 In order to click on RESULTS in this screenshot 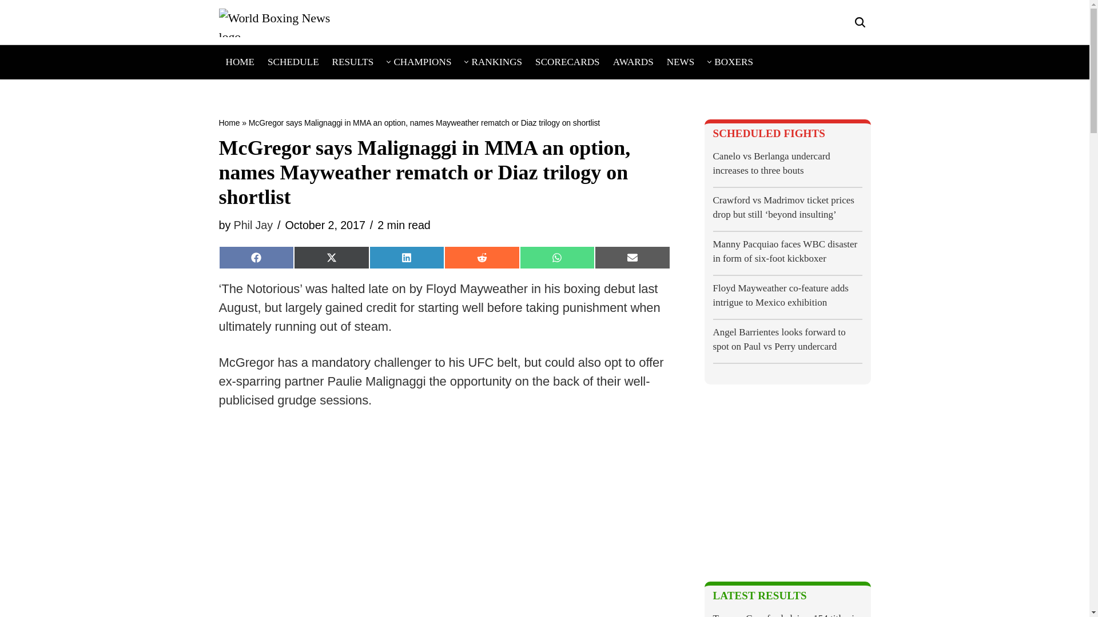, I will do `click(353, 62)`.